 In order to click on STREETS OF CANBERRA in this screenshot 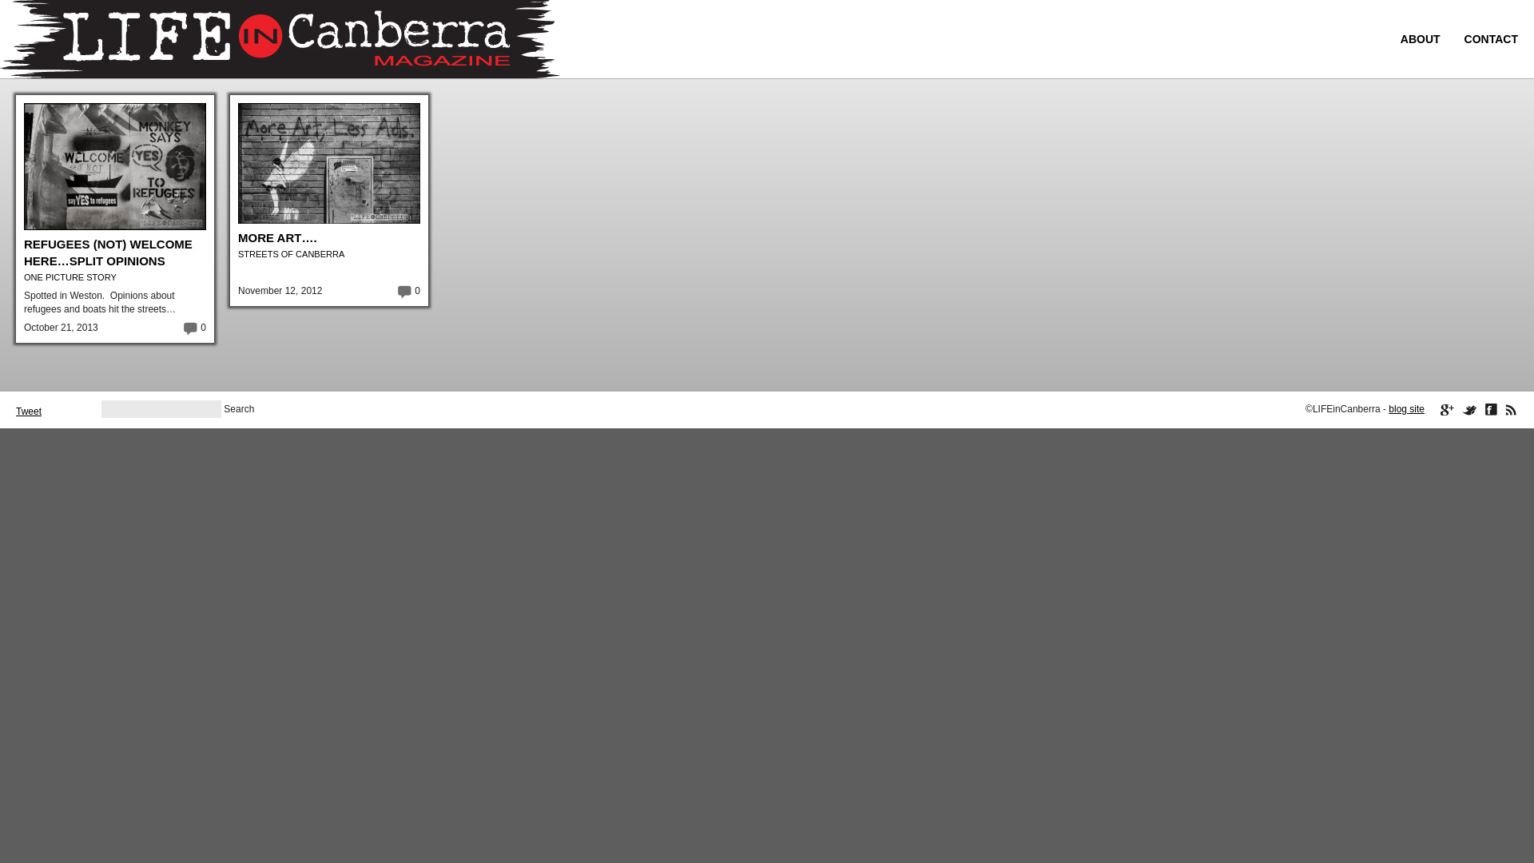, I will do `click(291, 254)`.